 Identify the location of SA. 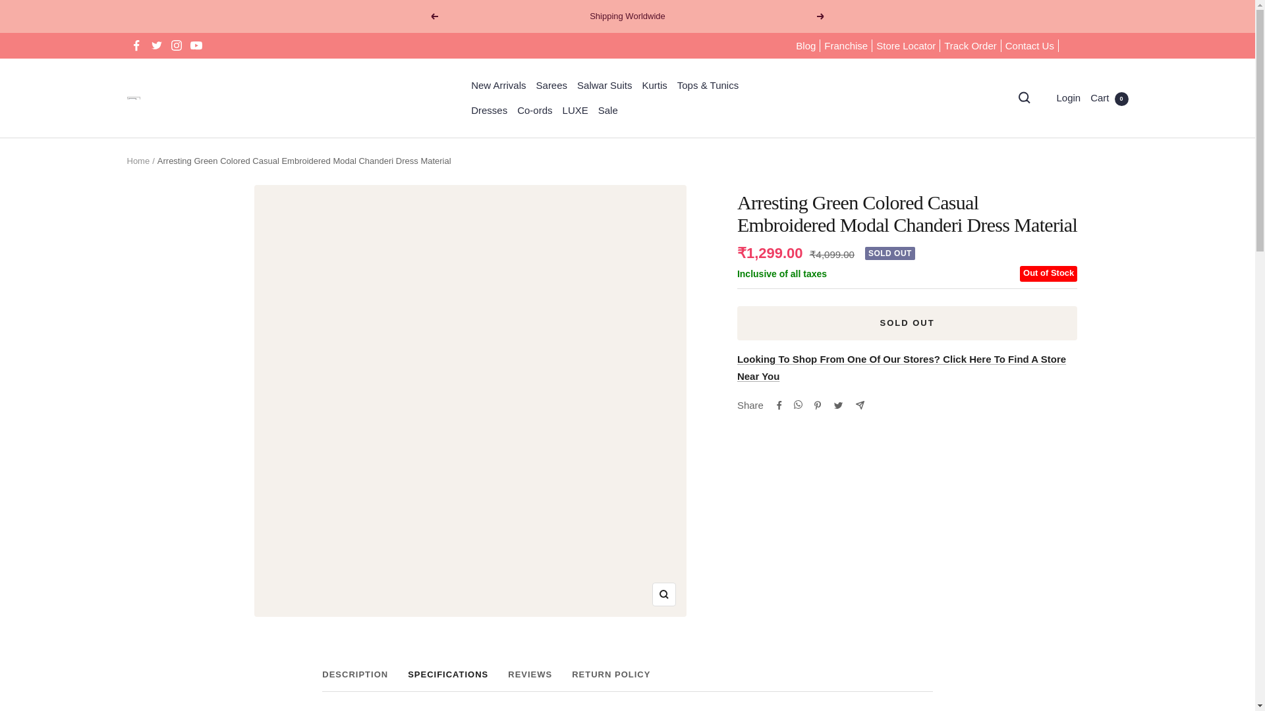
(1044, 634).